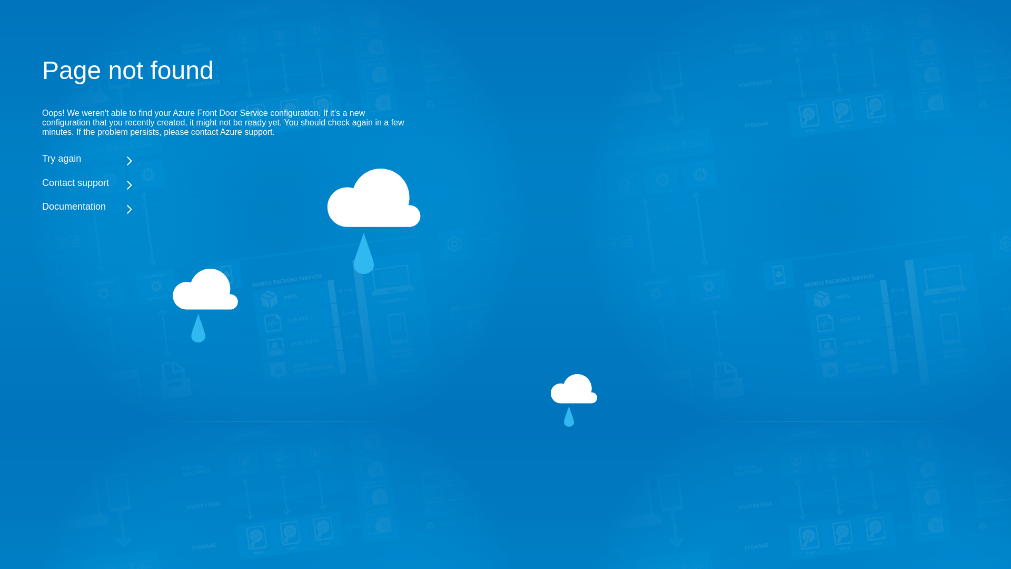 The height and width of the screenshot is (569, 1011). Describe the element at coordinates (226, 182) in the screenshot. I see `Contact support` at that location.